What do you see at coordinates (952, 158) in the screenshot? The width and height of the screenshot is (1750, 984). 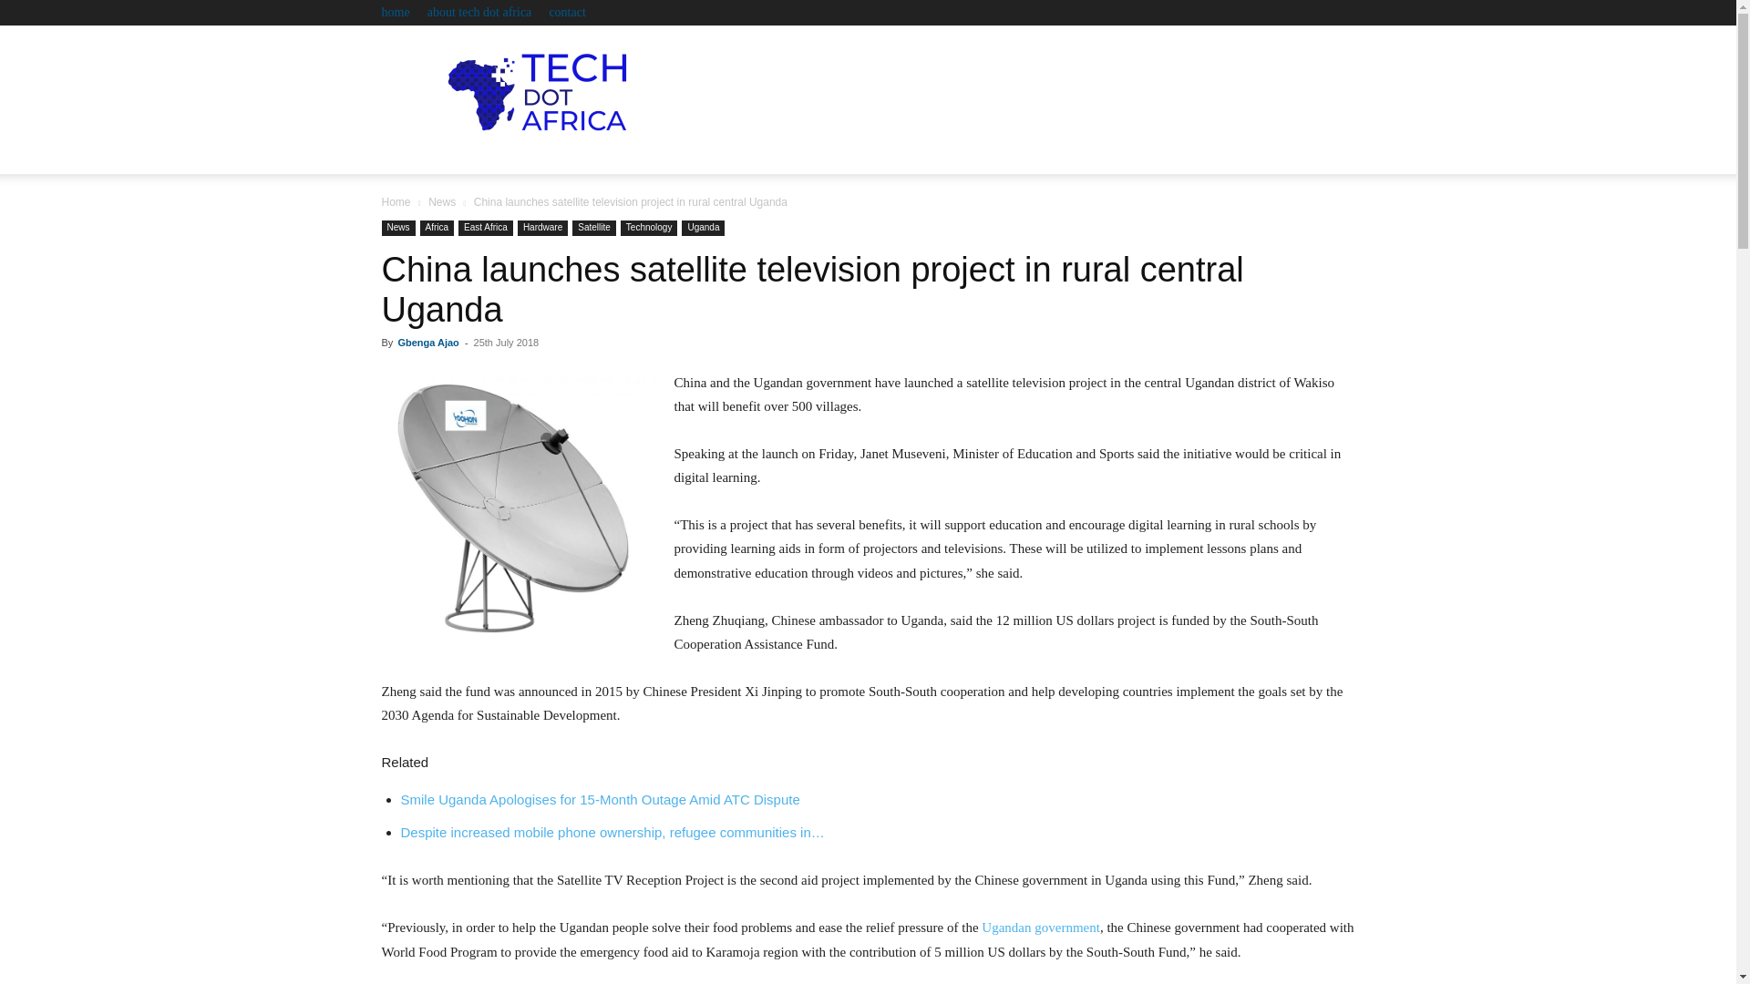 I see `about us` at bounding box center [952, 158].